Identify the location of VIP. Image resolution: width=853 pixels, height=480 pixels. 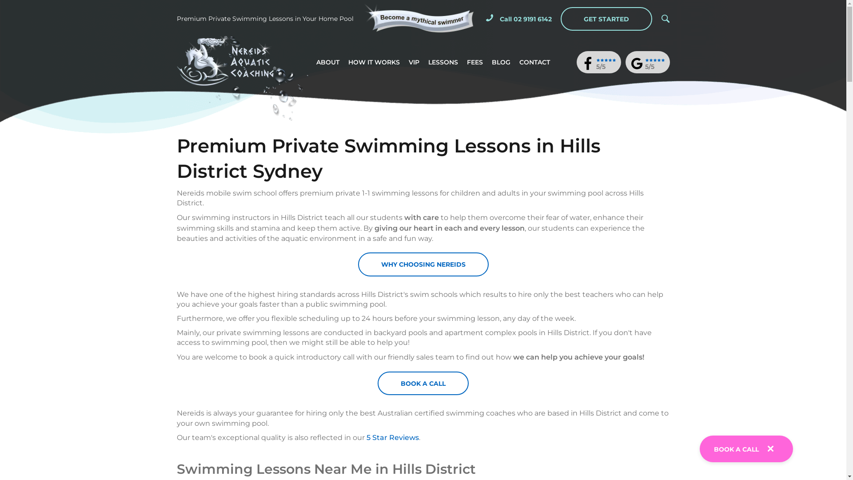
(414, 62).